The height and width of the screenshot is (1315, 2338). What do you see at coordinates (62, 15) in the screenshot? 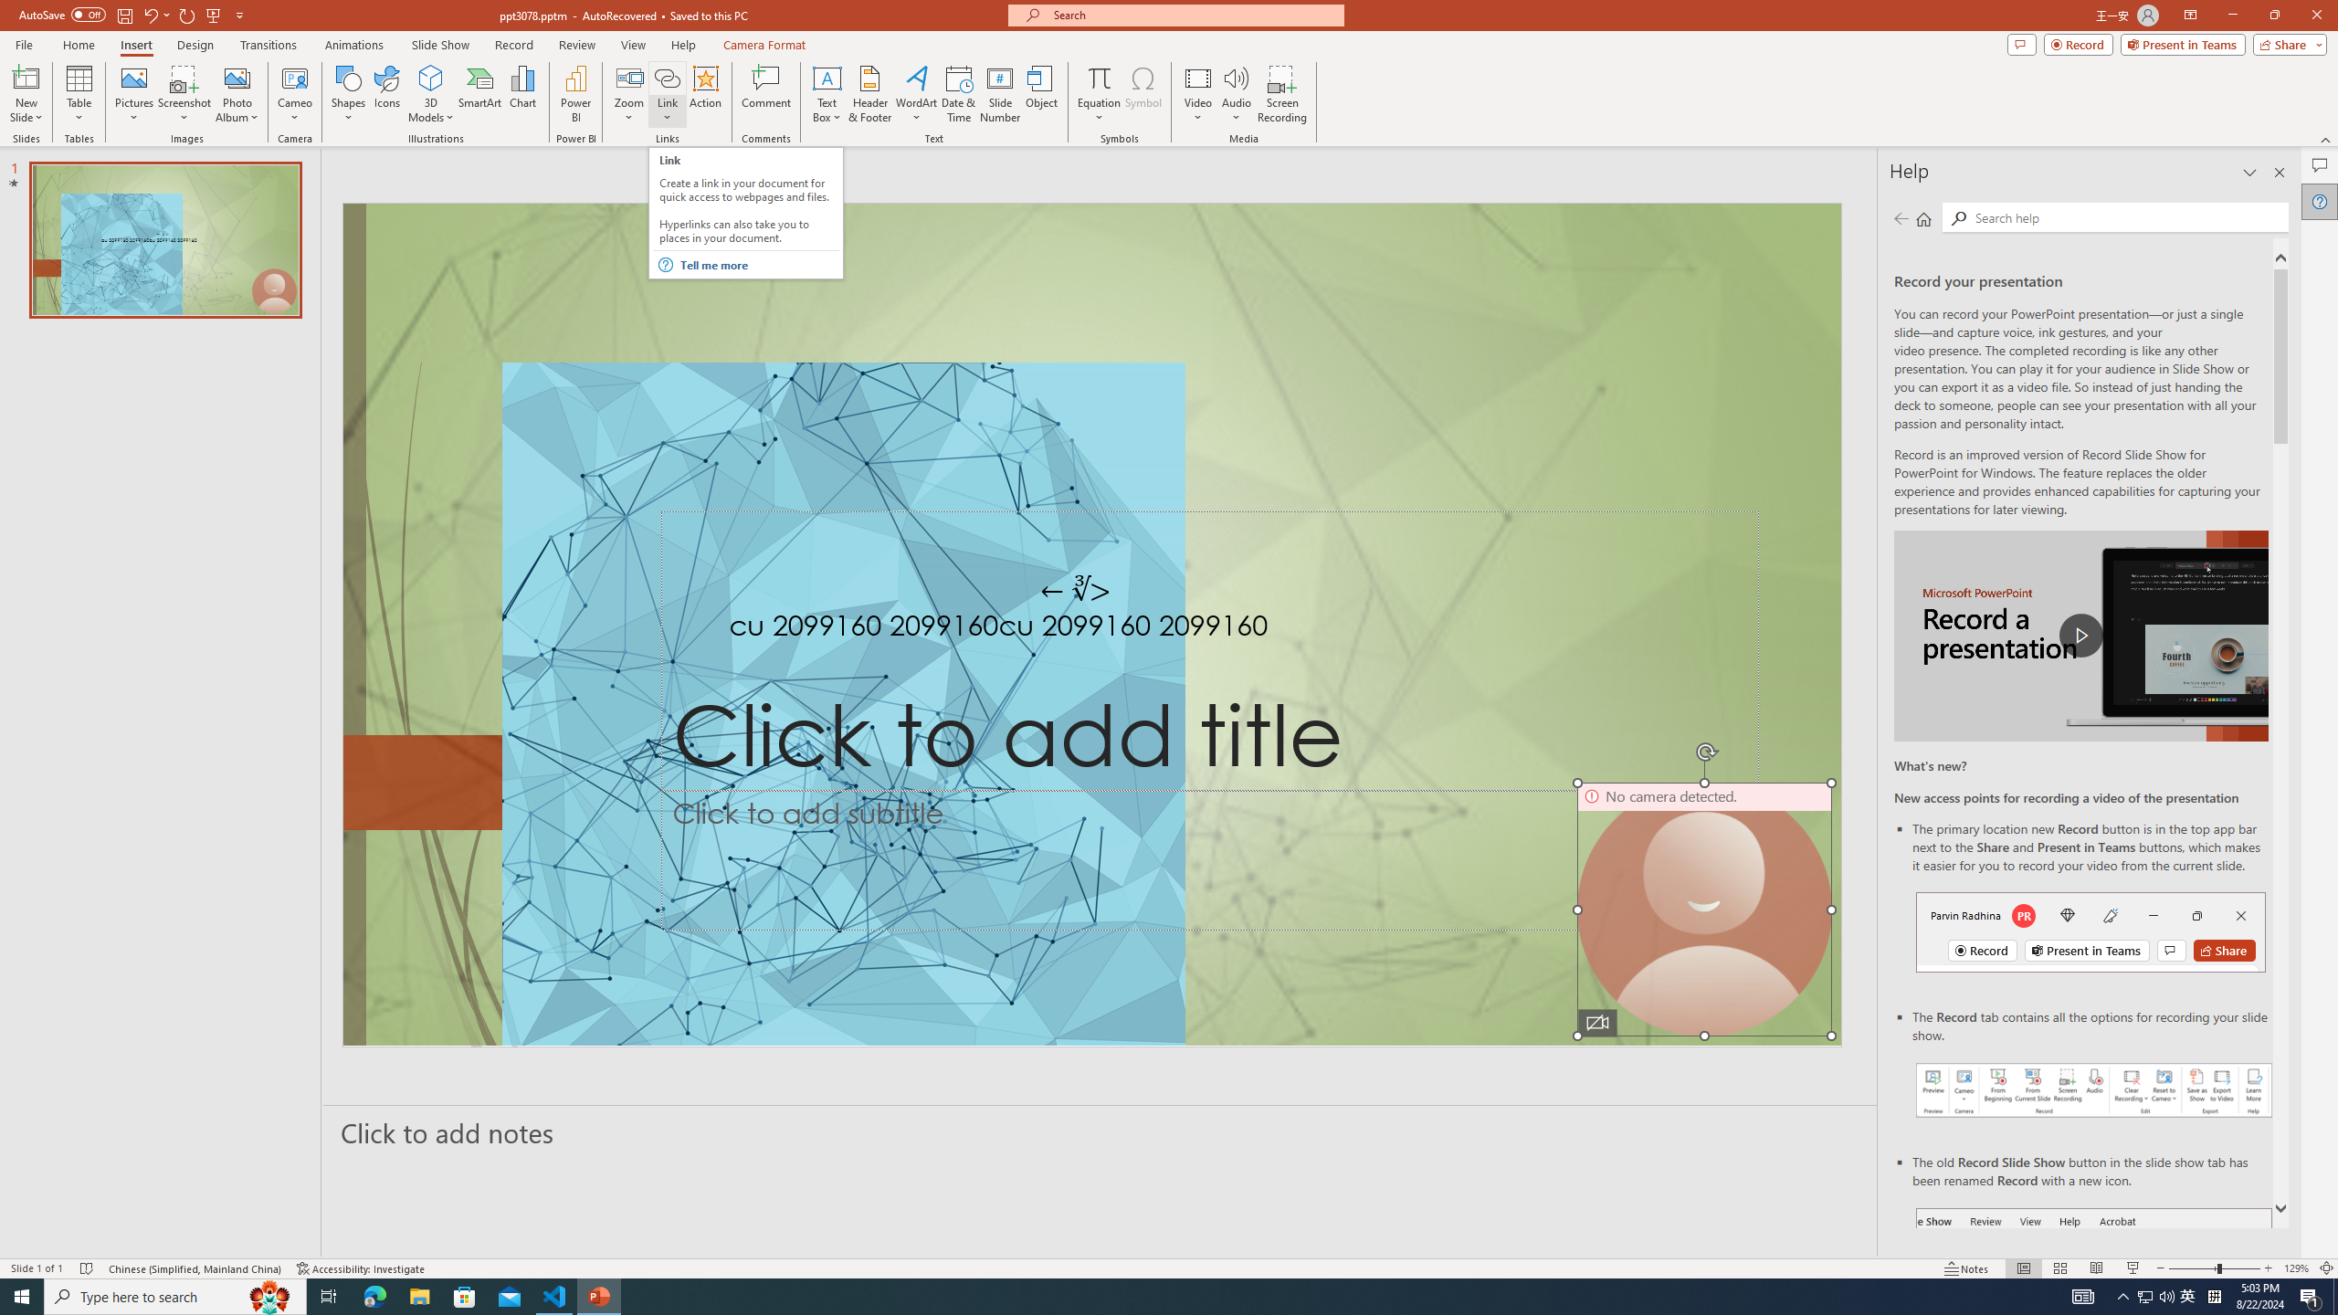
I see `AutoSave` at bounding box center [62, 15].